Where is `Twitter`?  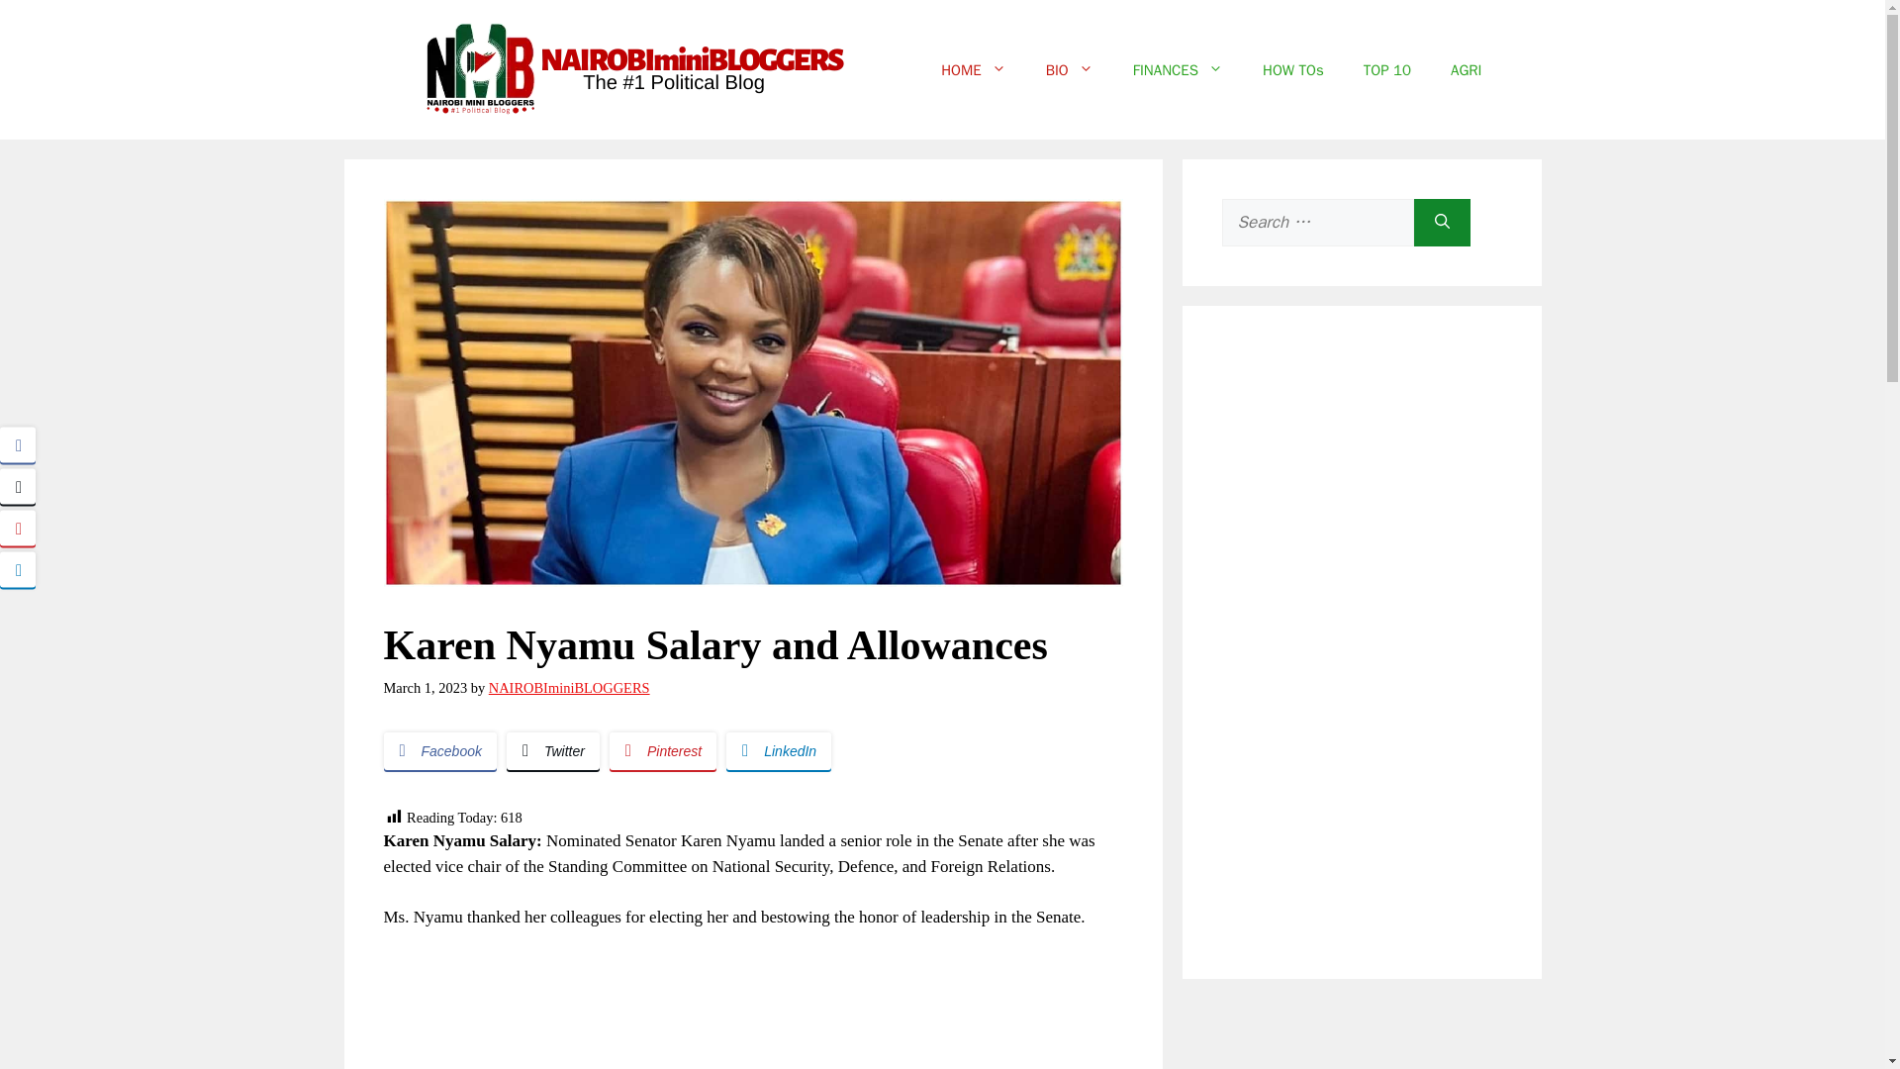 Twitter is located at coordinates (553, 750).